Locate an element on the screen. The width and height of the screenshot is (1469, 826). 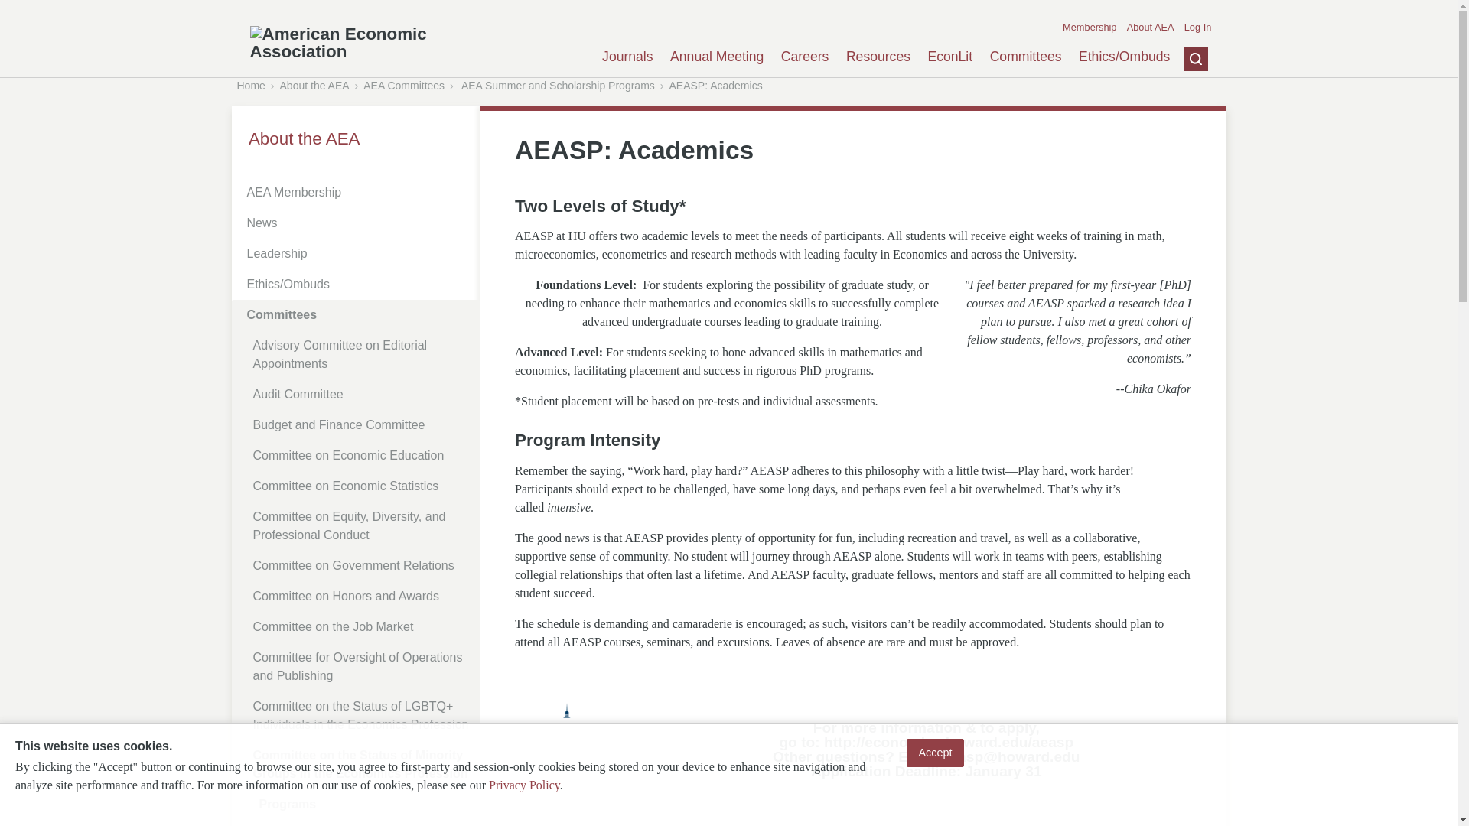
AEA Committees is located at coordinates (404, 85).